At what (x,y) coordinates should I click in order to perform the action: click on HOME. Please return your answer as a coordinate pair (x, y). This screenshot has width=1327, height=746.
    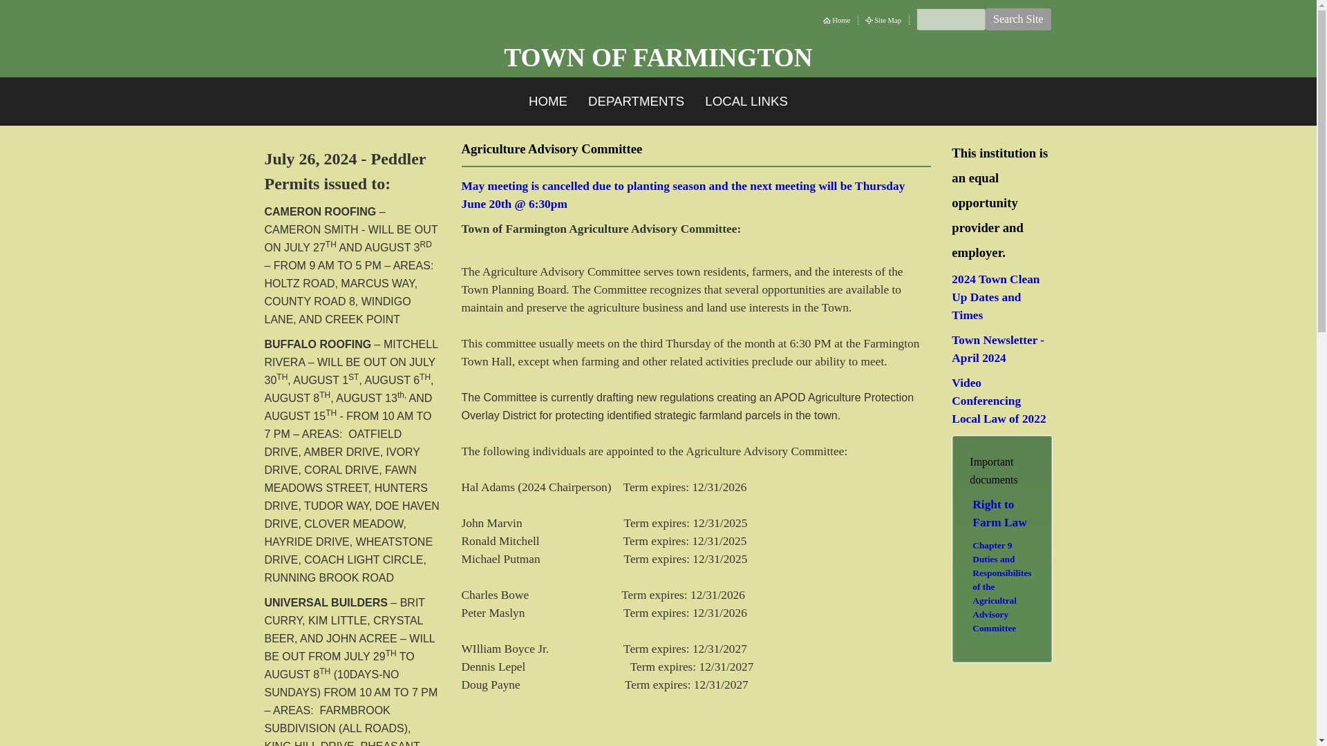
    Looking at the image, I should click on (547, 101).